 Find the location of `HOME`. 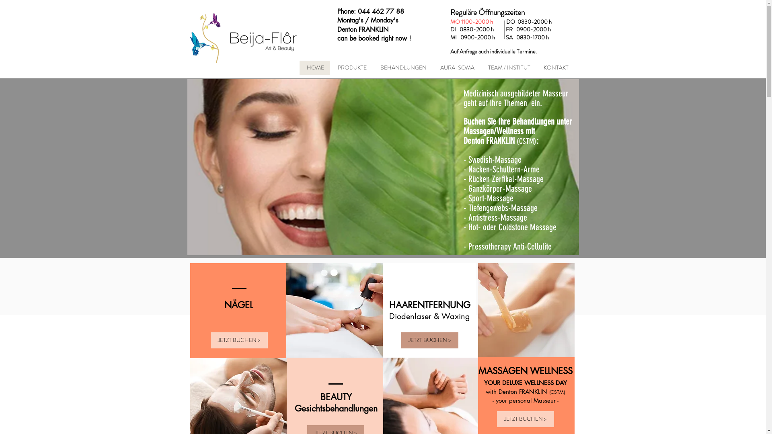

HOME is located at coordinates (314, 68).